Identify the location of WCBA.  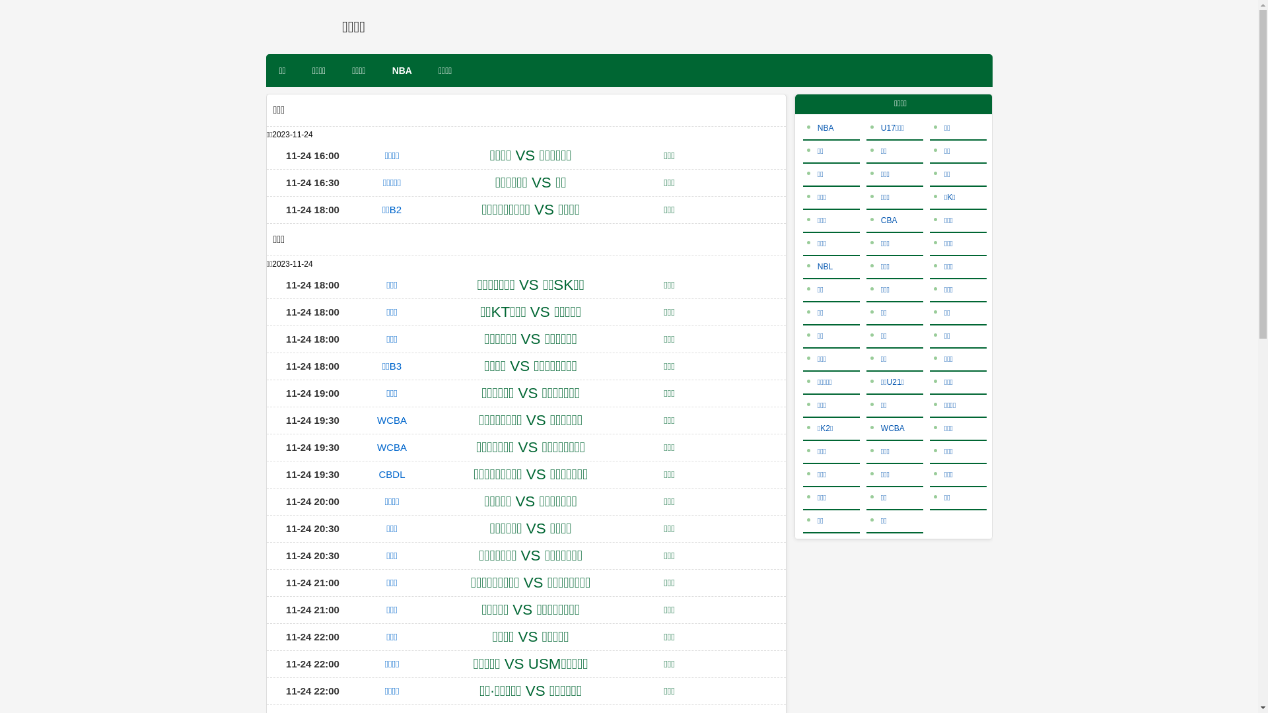
(392, 420).